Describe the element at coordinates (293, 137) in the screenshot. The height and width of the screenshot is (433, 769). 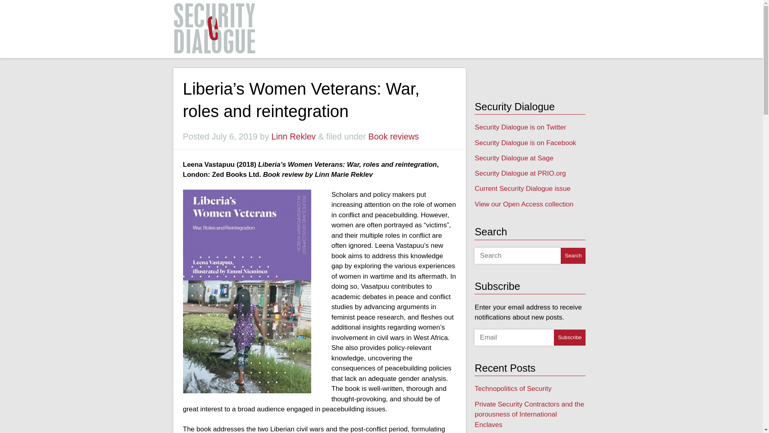
I see `Posts by Linn Reklev` at that location.